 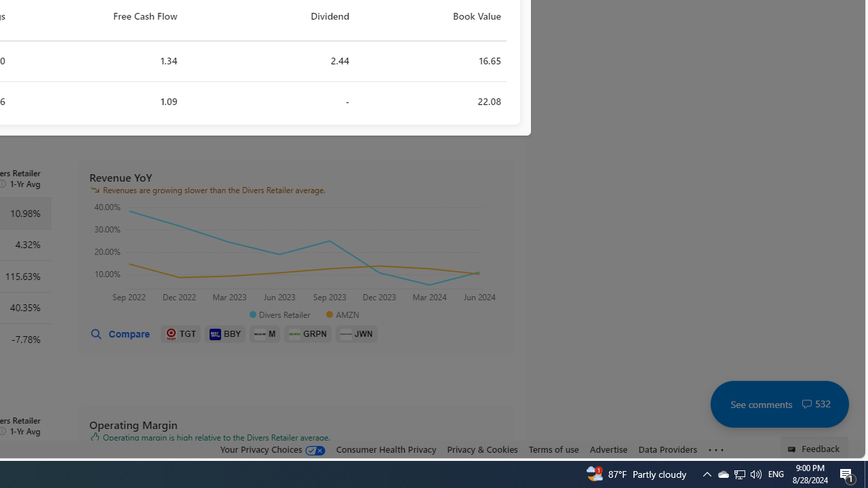 What do you see at coordinates (483, 449) in the screenshot?
I see `Privacy & Cookies` at bounding box center [483, 449].